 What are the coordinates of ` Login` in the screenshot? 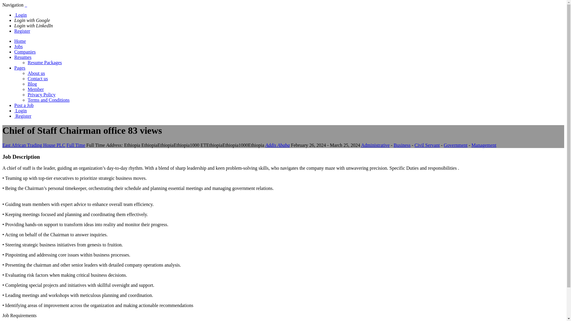 It's located at (21, 111).